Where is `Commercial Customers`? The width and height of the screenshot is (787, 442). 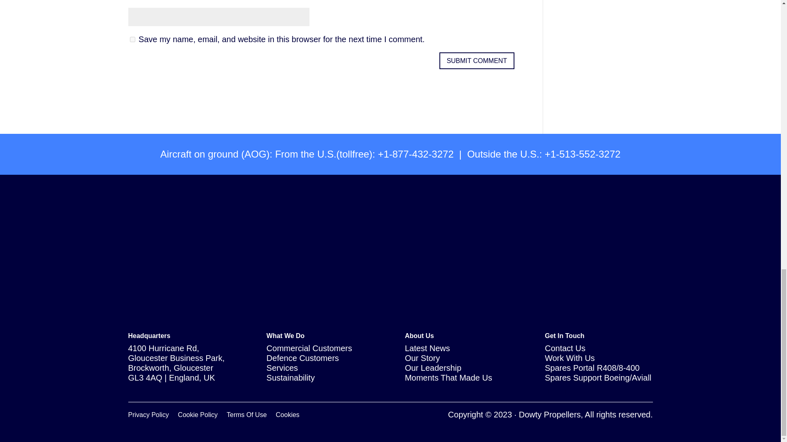
Commercial Customers is located at coordinates (309, 348).